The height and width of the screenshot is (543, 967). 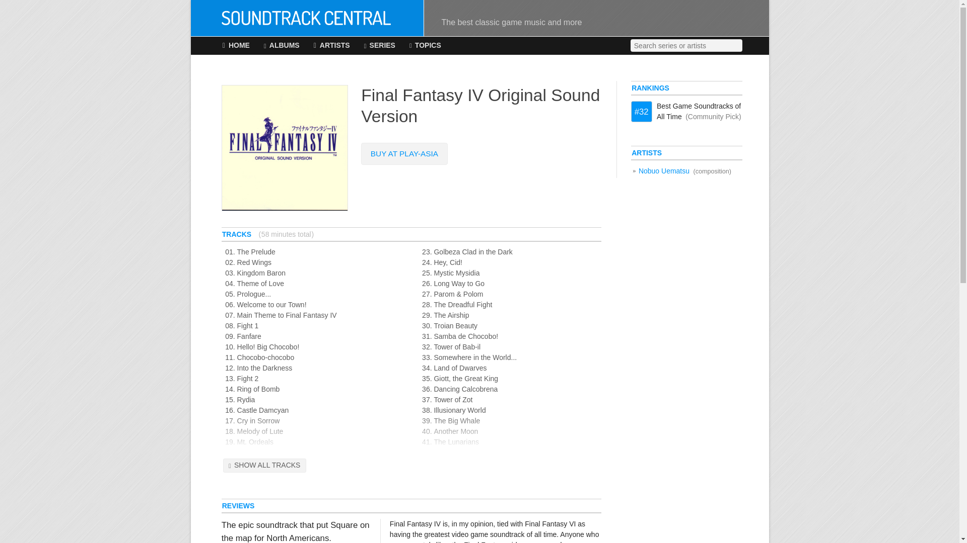 I want to click on ARTISTS, so click(x=331, y=46).